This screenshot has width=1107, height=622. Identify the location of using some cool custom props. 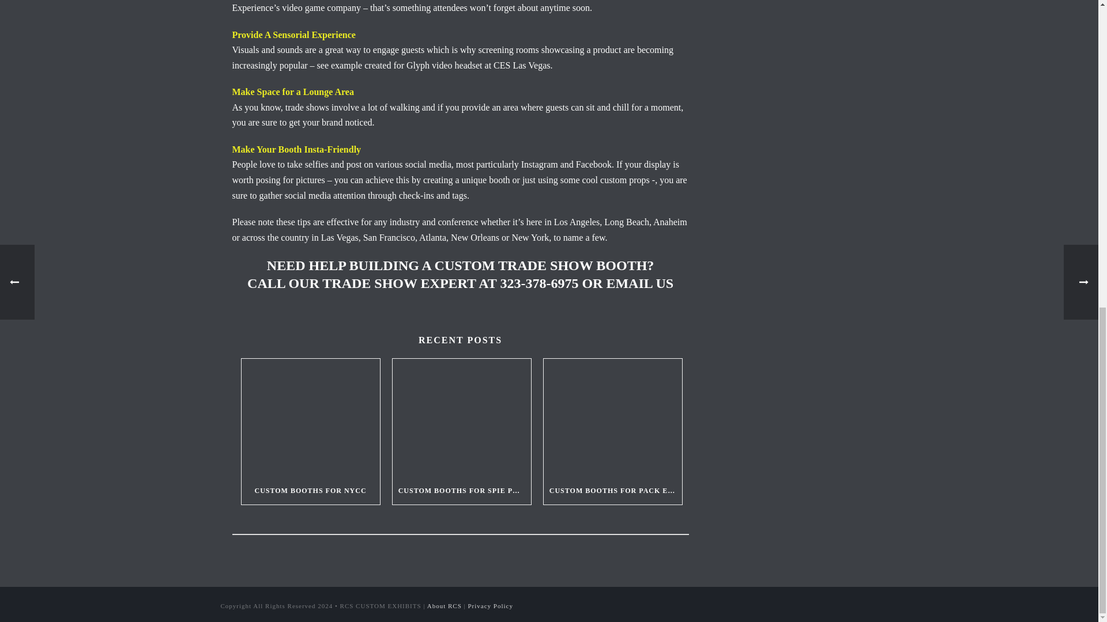
(594, 180).